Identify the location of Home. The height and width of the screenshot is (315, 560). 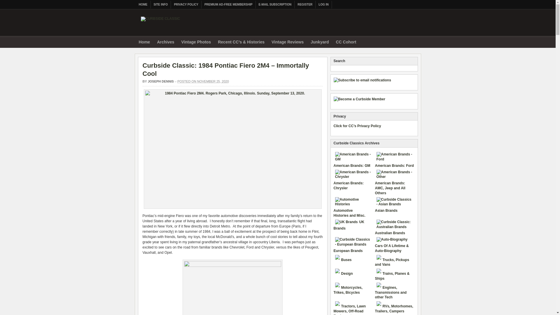
(144, 43).